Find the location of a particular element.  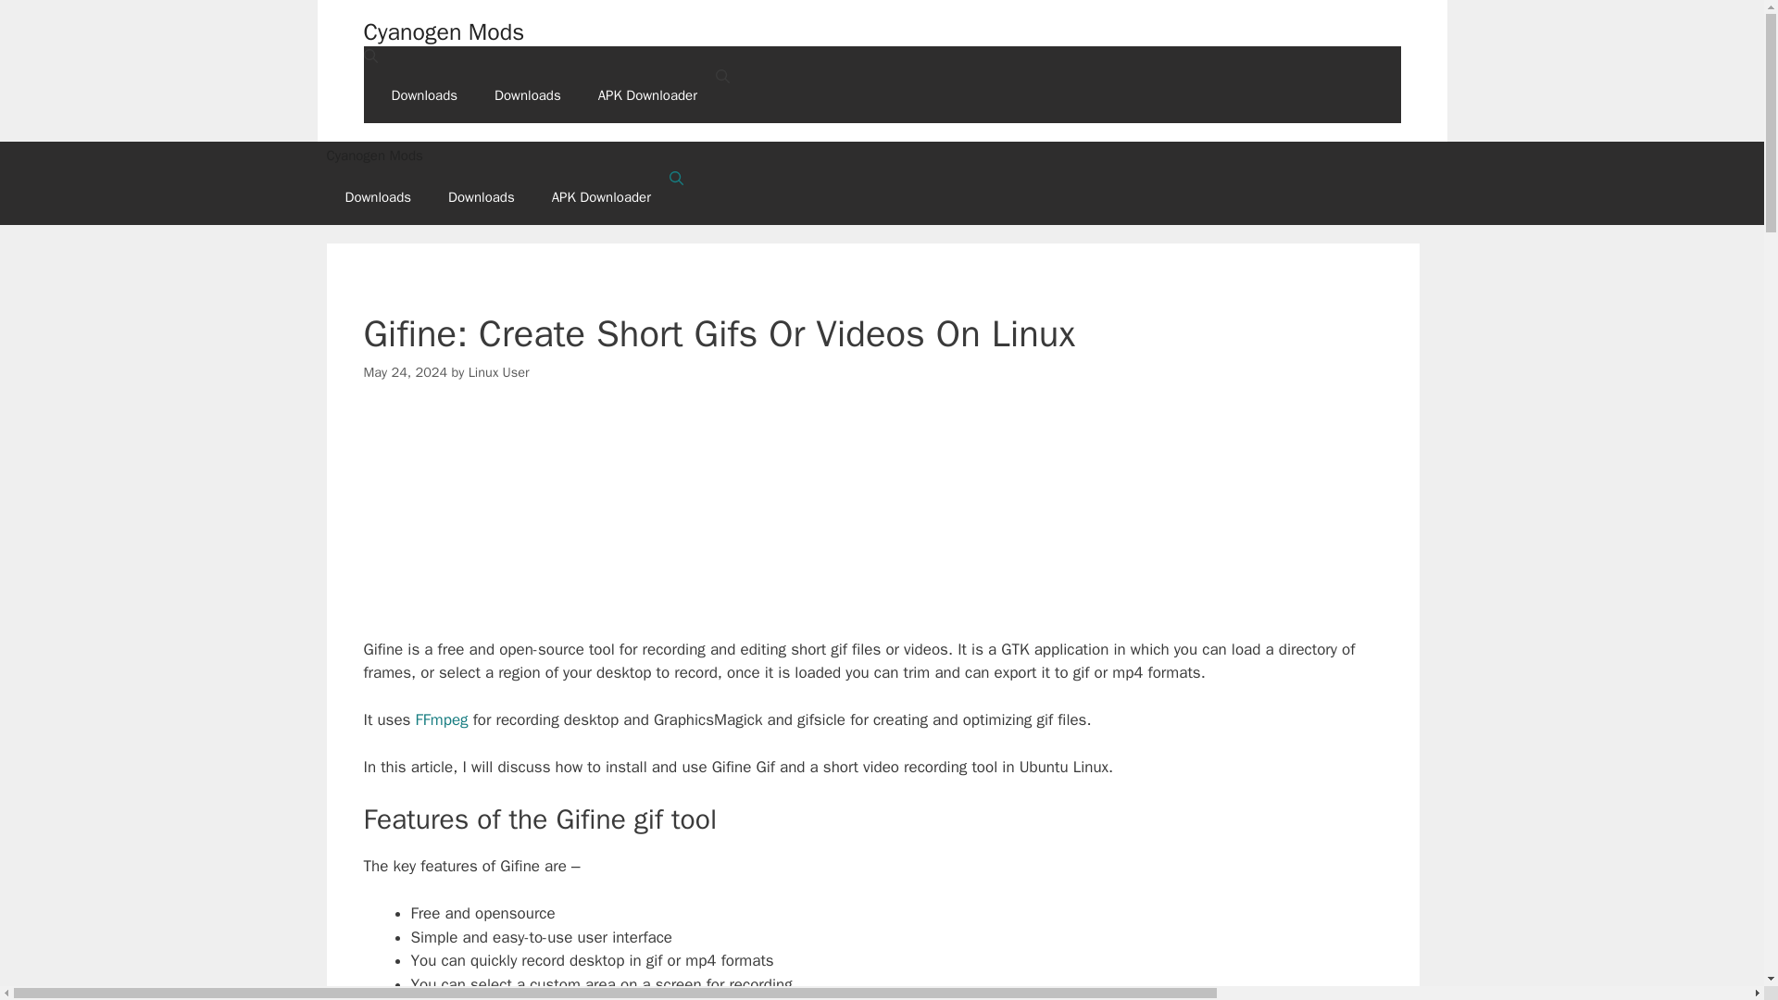

Cyanogen Mods is located at coordinates (881, 155).